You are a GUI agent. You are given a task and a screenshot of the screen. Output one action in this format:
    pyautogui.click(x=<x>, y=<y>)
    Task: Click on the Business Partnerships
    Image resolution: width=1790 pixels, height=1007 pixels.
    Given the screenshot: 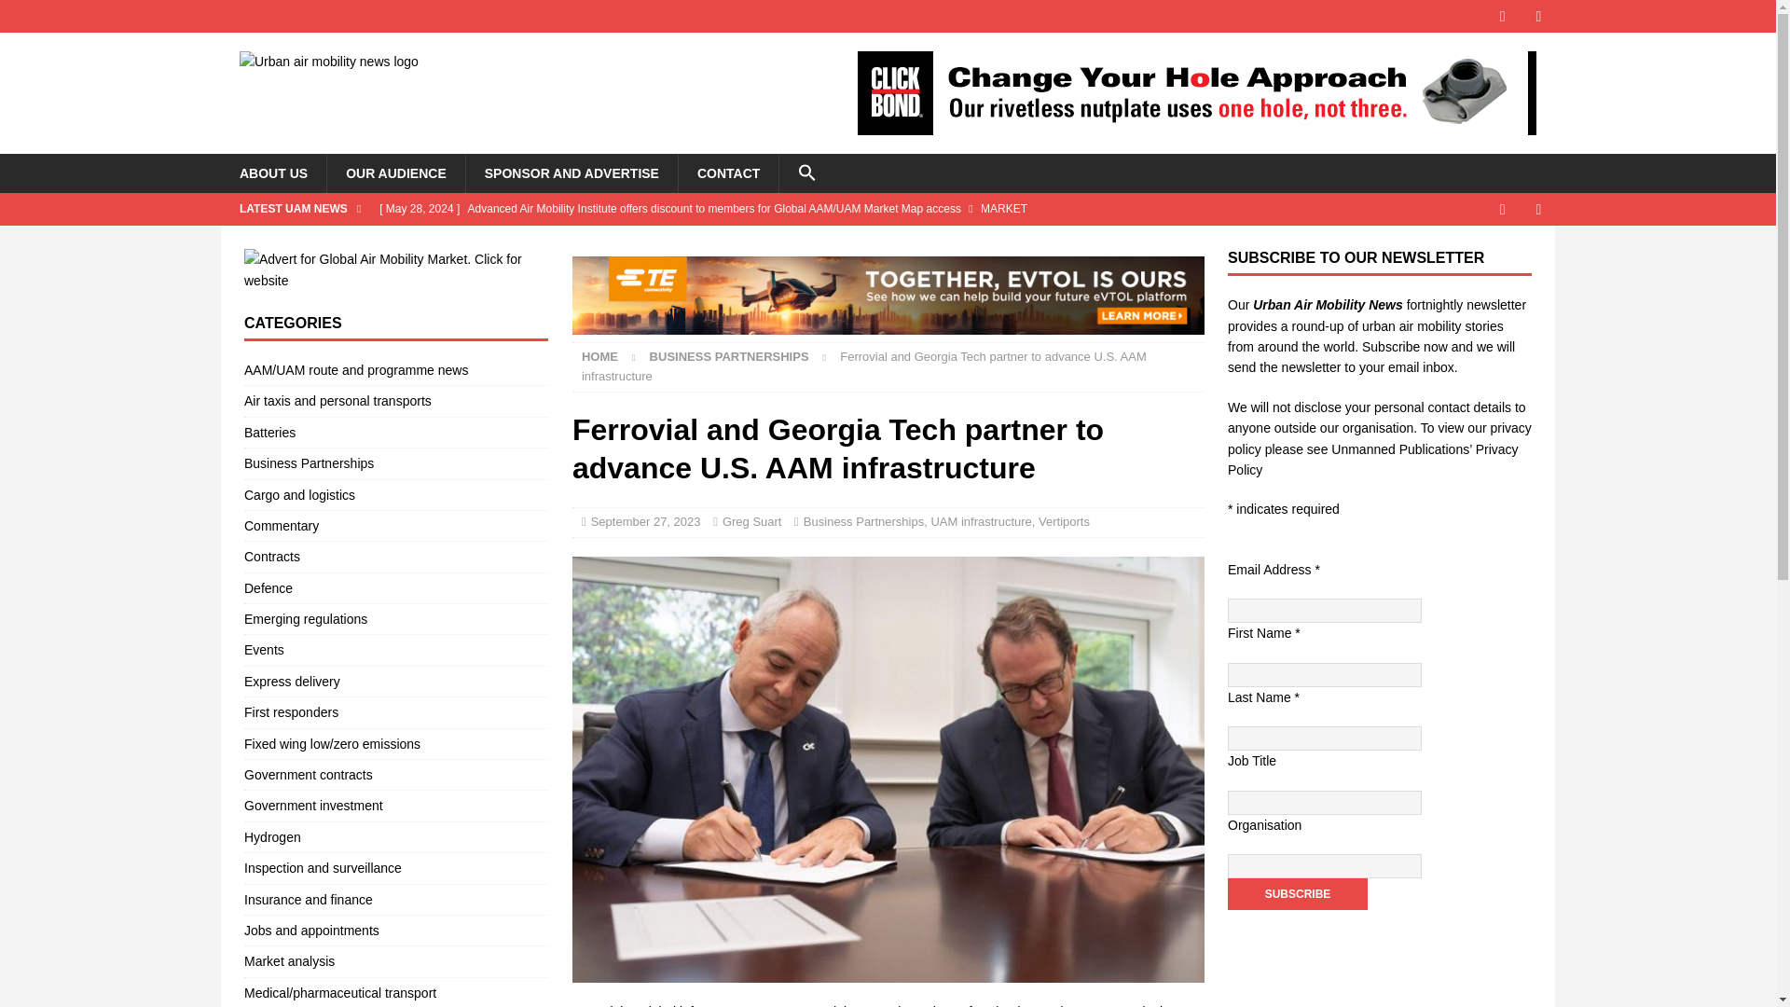 What is the action you would take?
    pyautogui.click(x=729, y=356)
    